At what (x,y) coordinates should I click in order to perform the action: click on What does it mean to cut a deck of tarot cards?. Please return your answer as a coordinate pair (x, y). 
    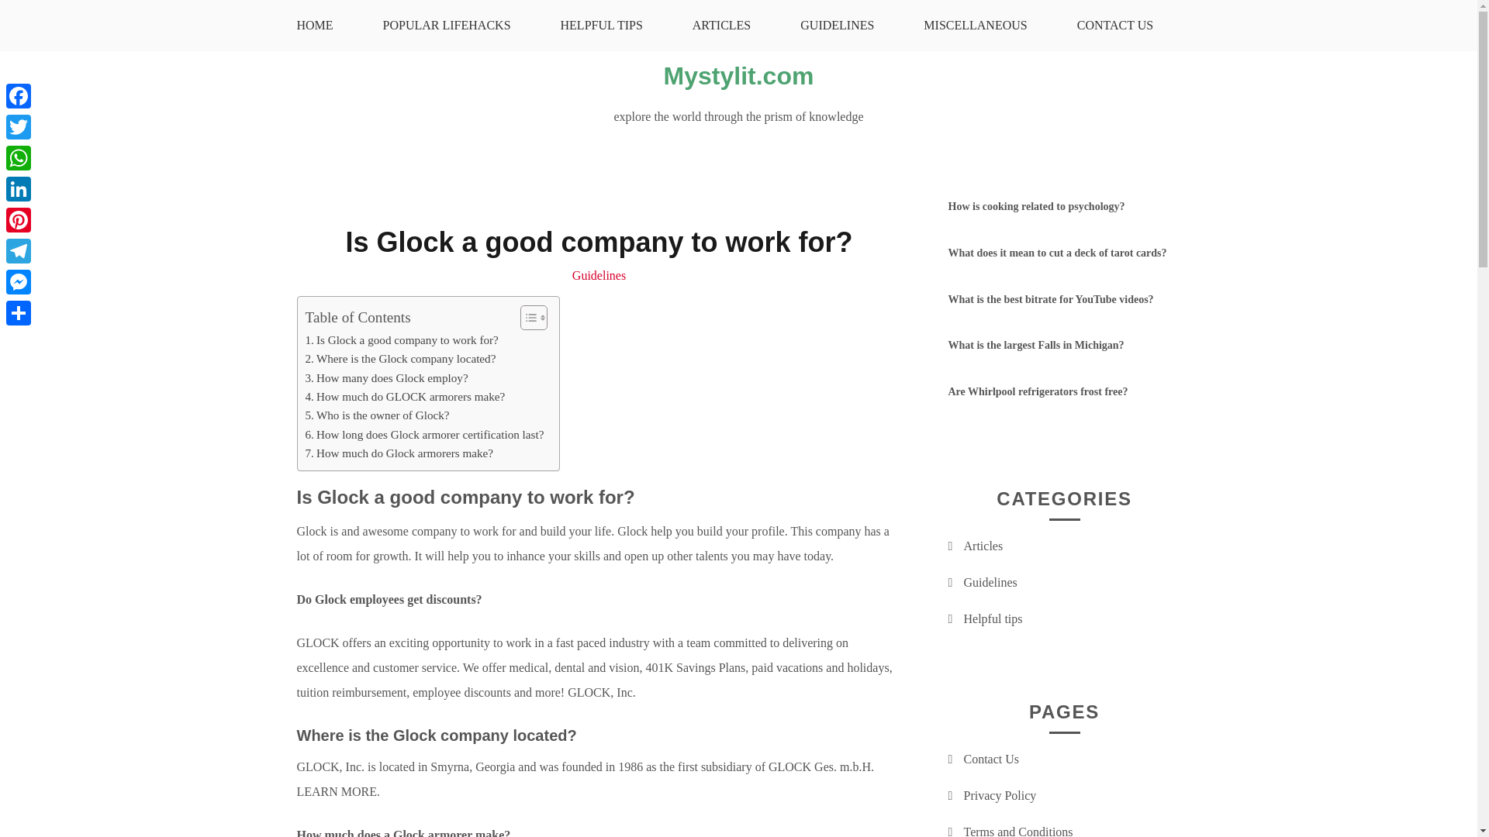
    Looking at the image, I should click on (1056, 253).